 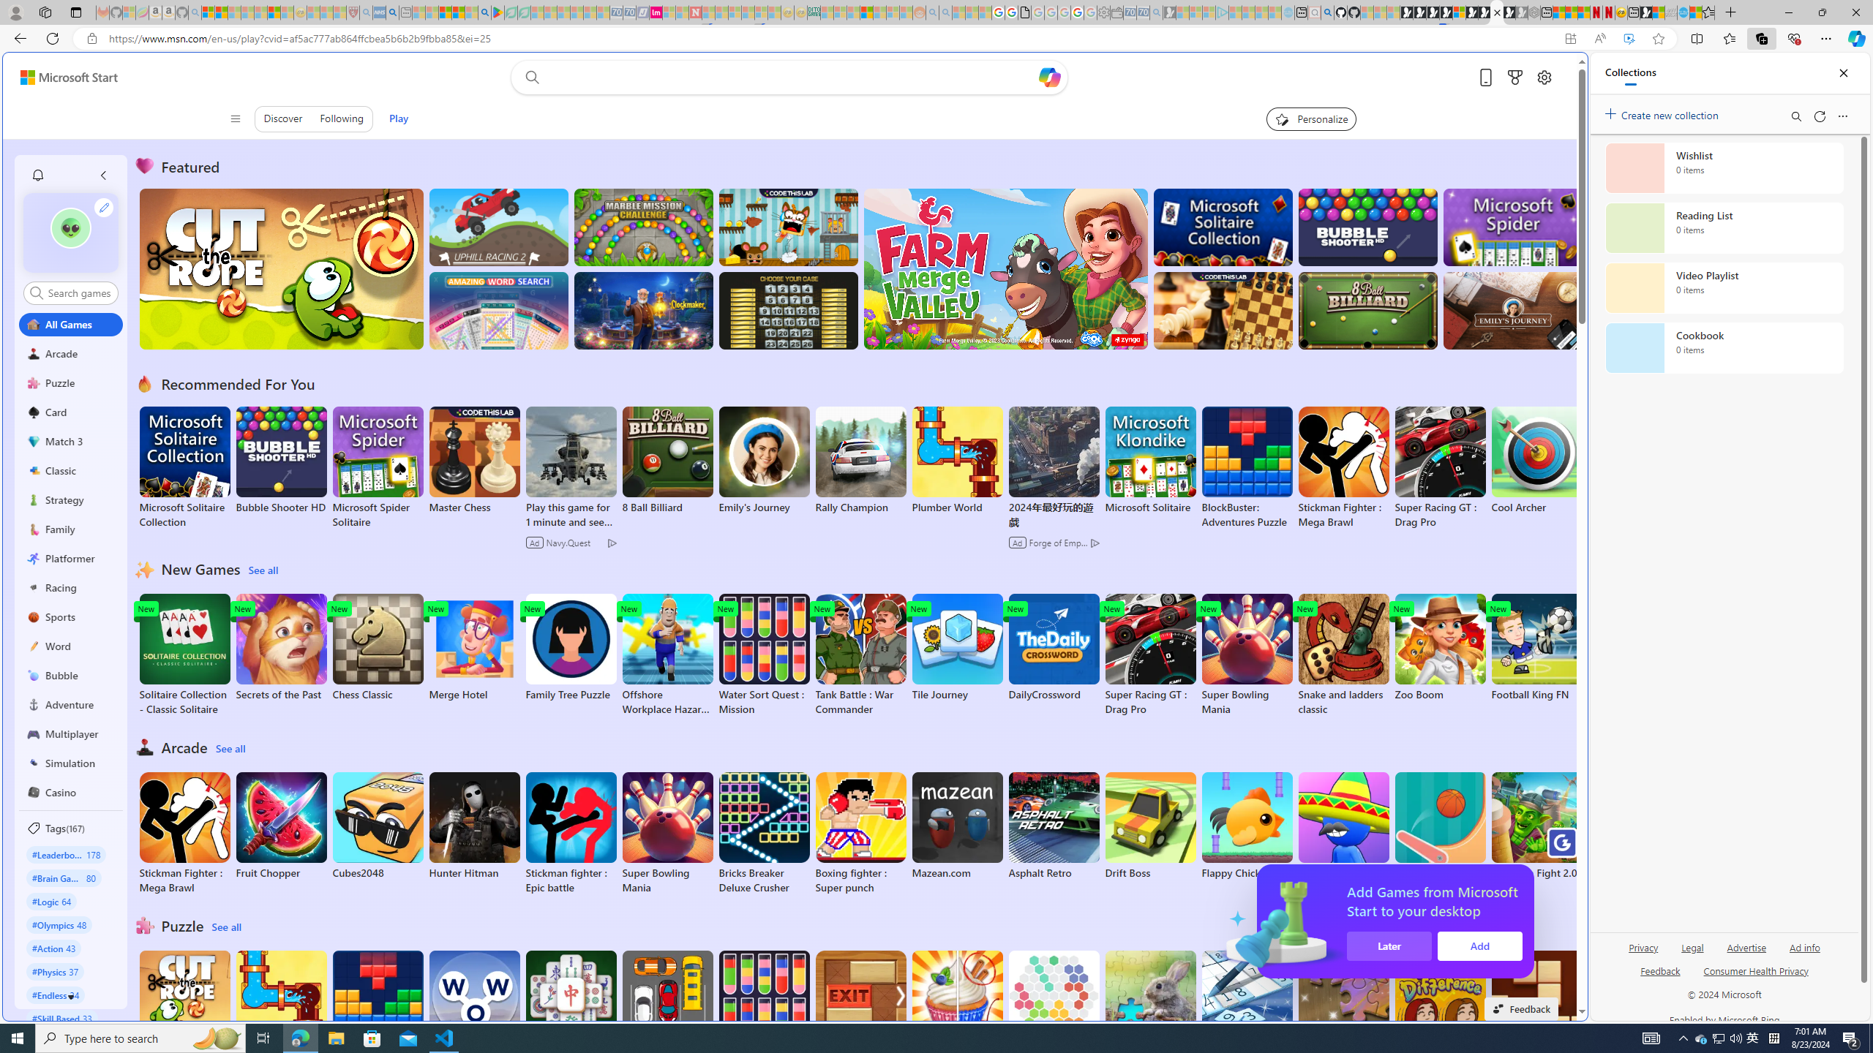 What do you see at coordinates (1683, 12) in the screenshot?
I see `Services - Maintenance | Sky Blue Bikes - Sky Blue Bikes` at bounding box center [1683, 12].